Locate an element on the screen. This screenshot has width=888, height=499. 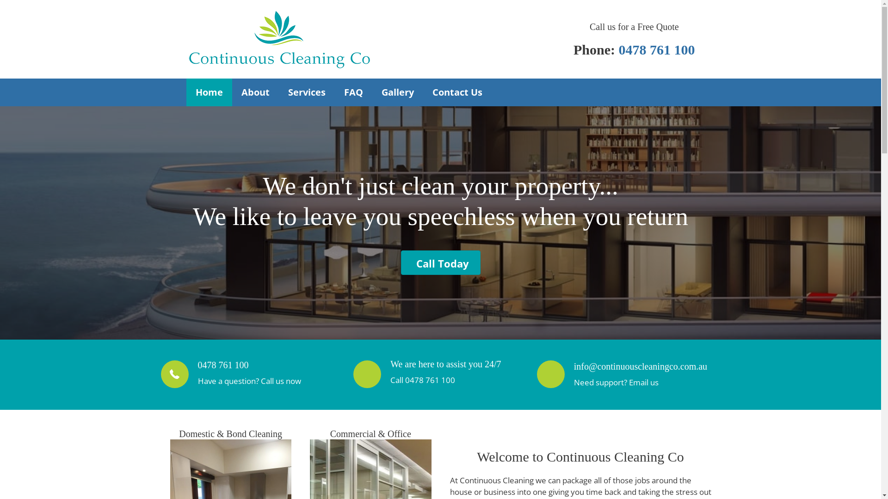
0478 761 100 is located at coordinates (657, 49).